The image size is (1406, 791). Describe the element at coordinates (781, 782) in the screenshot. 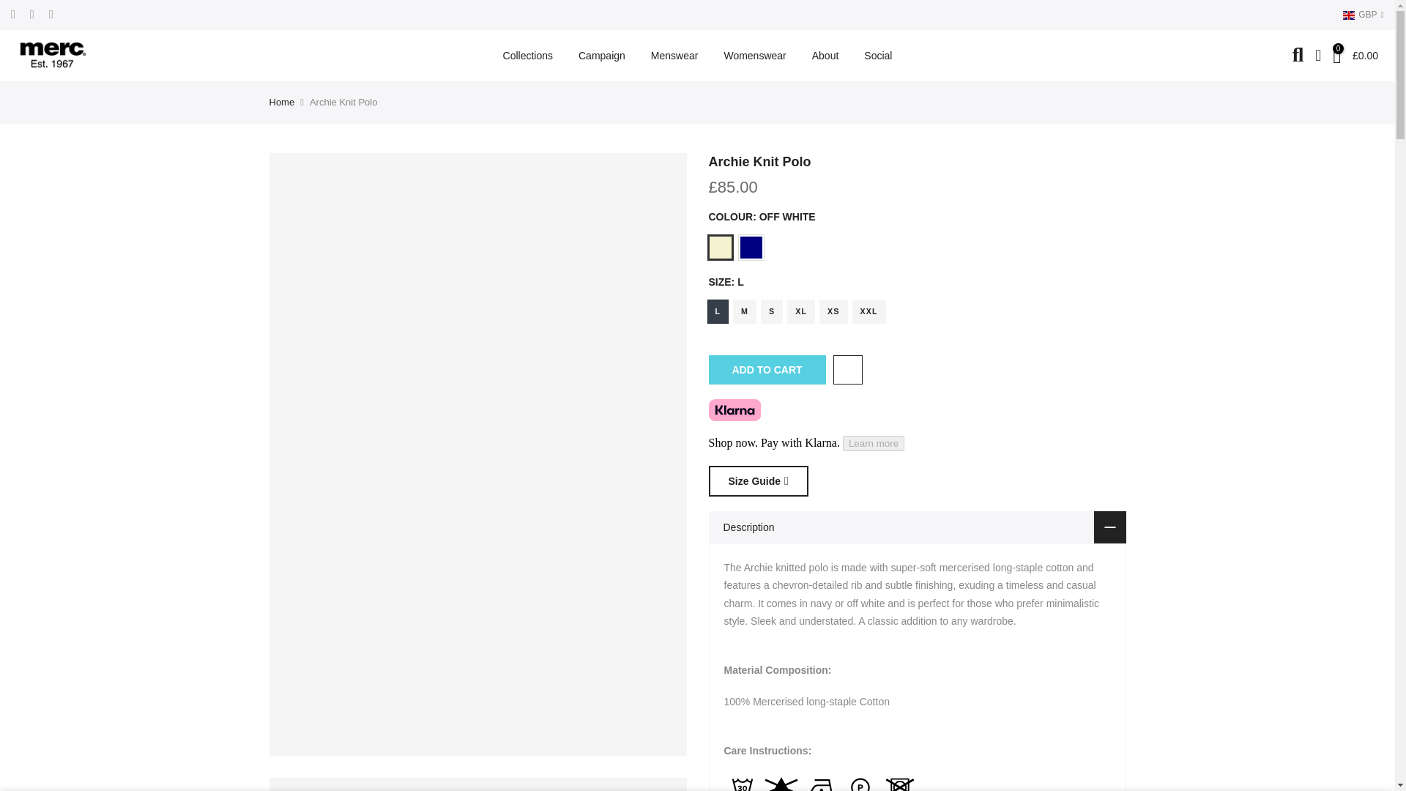

I see `Do not bleach` at that location.